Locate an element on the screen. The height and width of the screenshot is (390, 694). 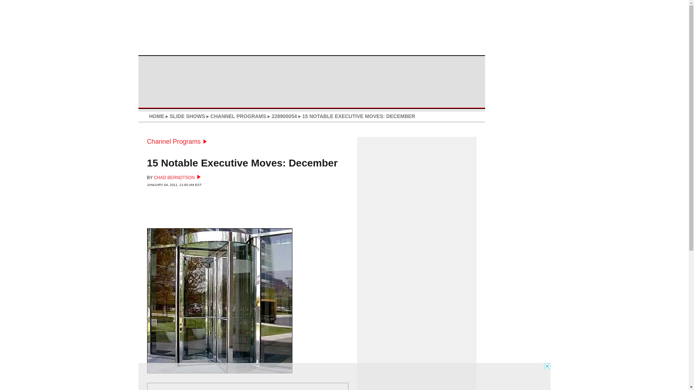
CHAD BERNDTSON is located at coordinates (177, 177).